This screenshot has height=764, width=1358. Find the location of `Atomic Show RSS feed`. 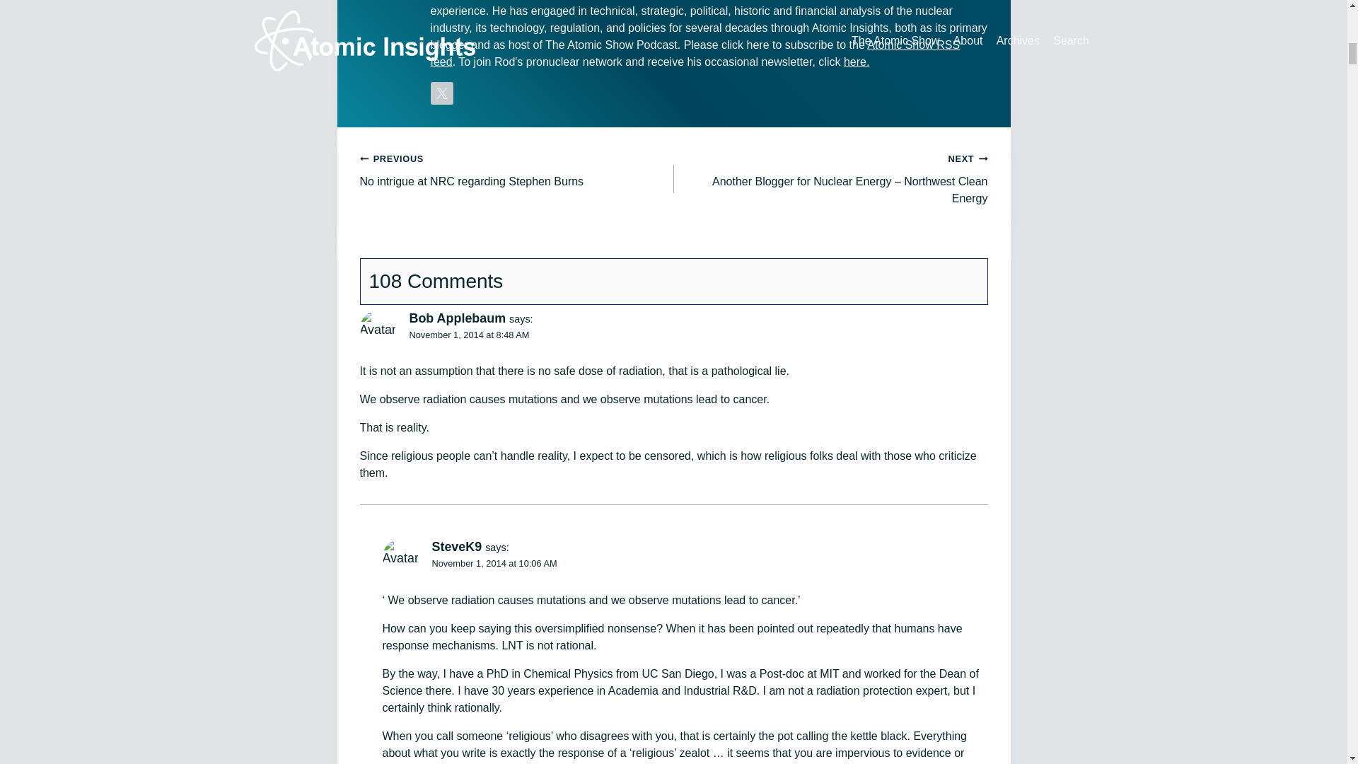

Atomic Show RSS feed is located at coordinates (468, 334).